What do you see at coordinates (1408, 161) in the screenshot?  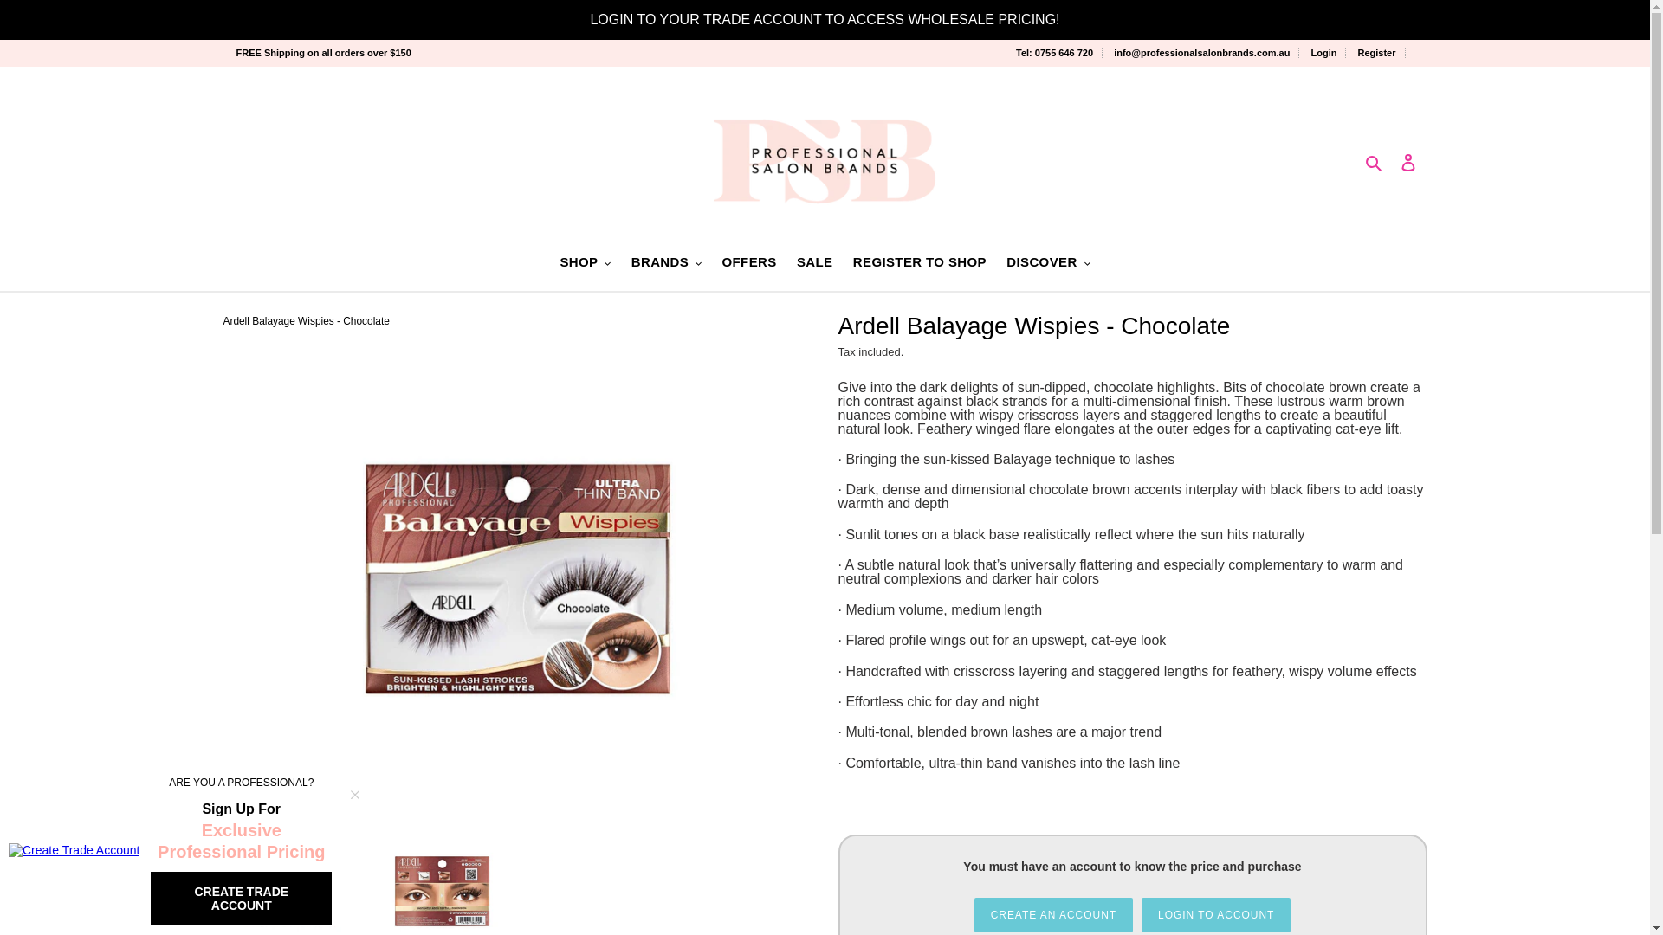 I see `Log in` at bounding box center [1408, 161].